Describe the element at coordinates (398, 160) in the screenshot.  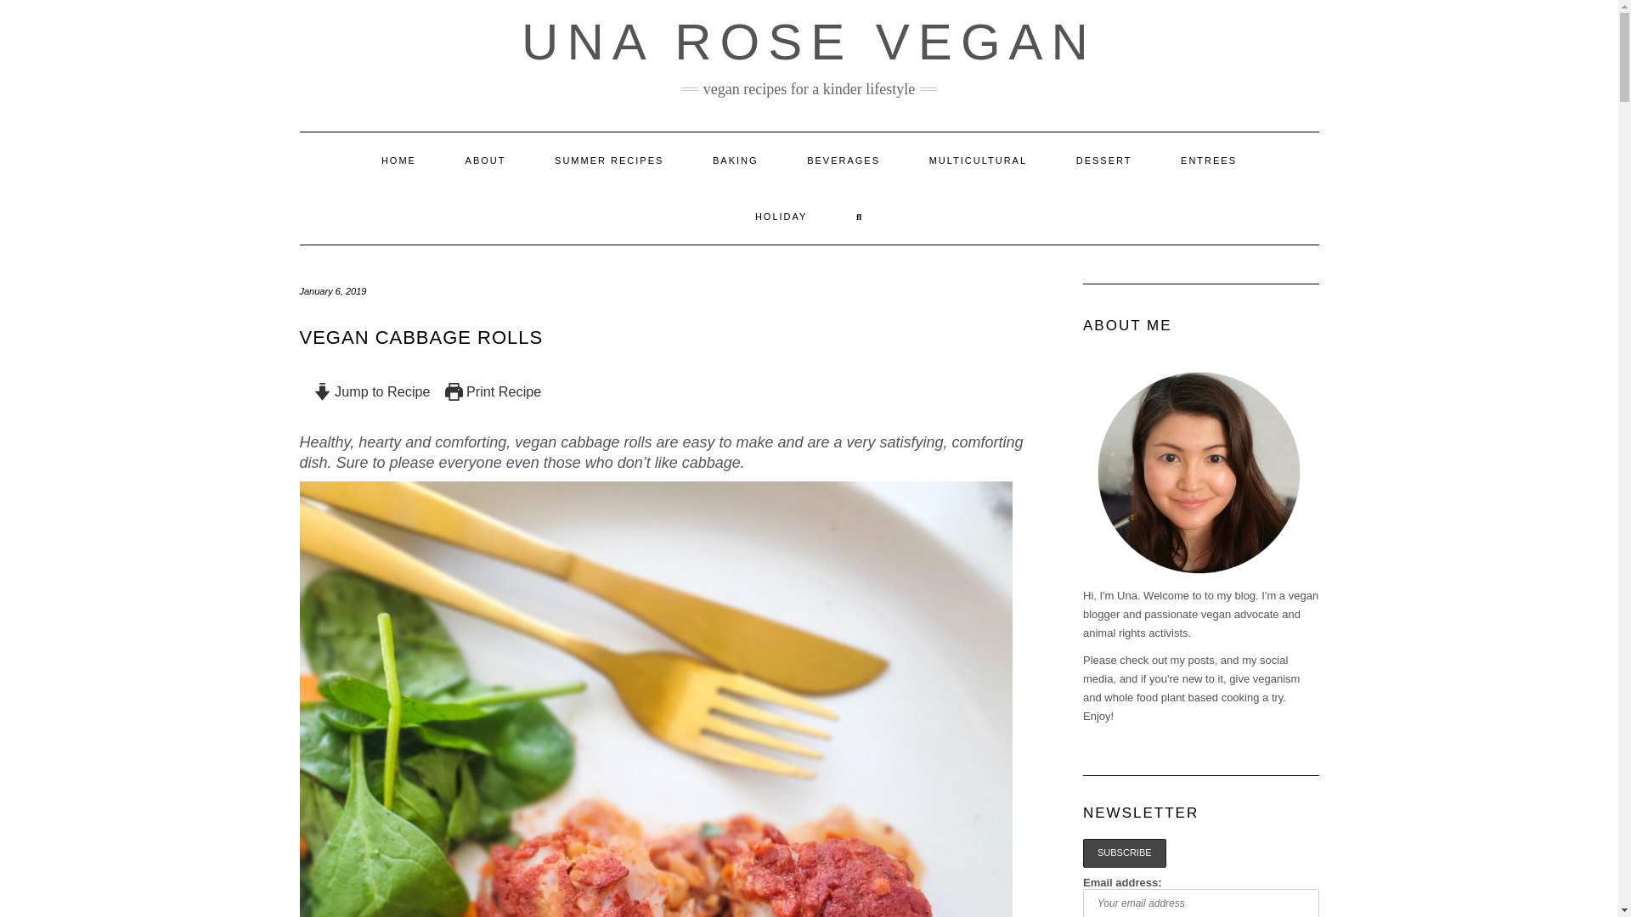
I see `HOME` at that location.